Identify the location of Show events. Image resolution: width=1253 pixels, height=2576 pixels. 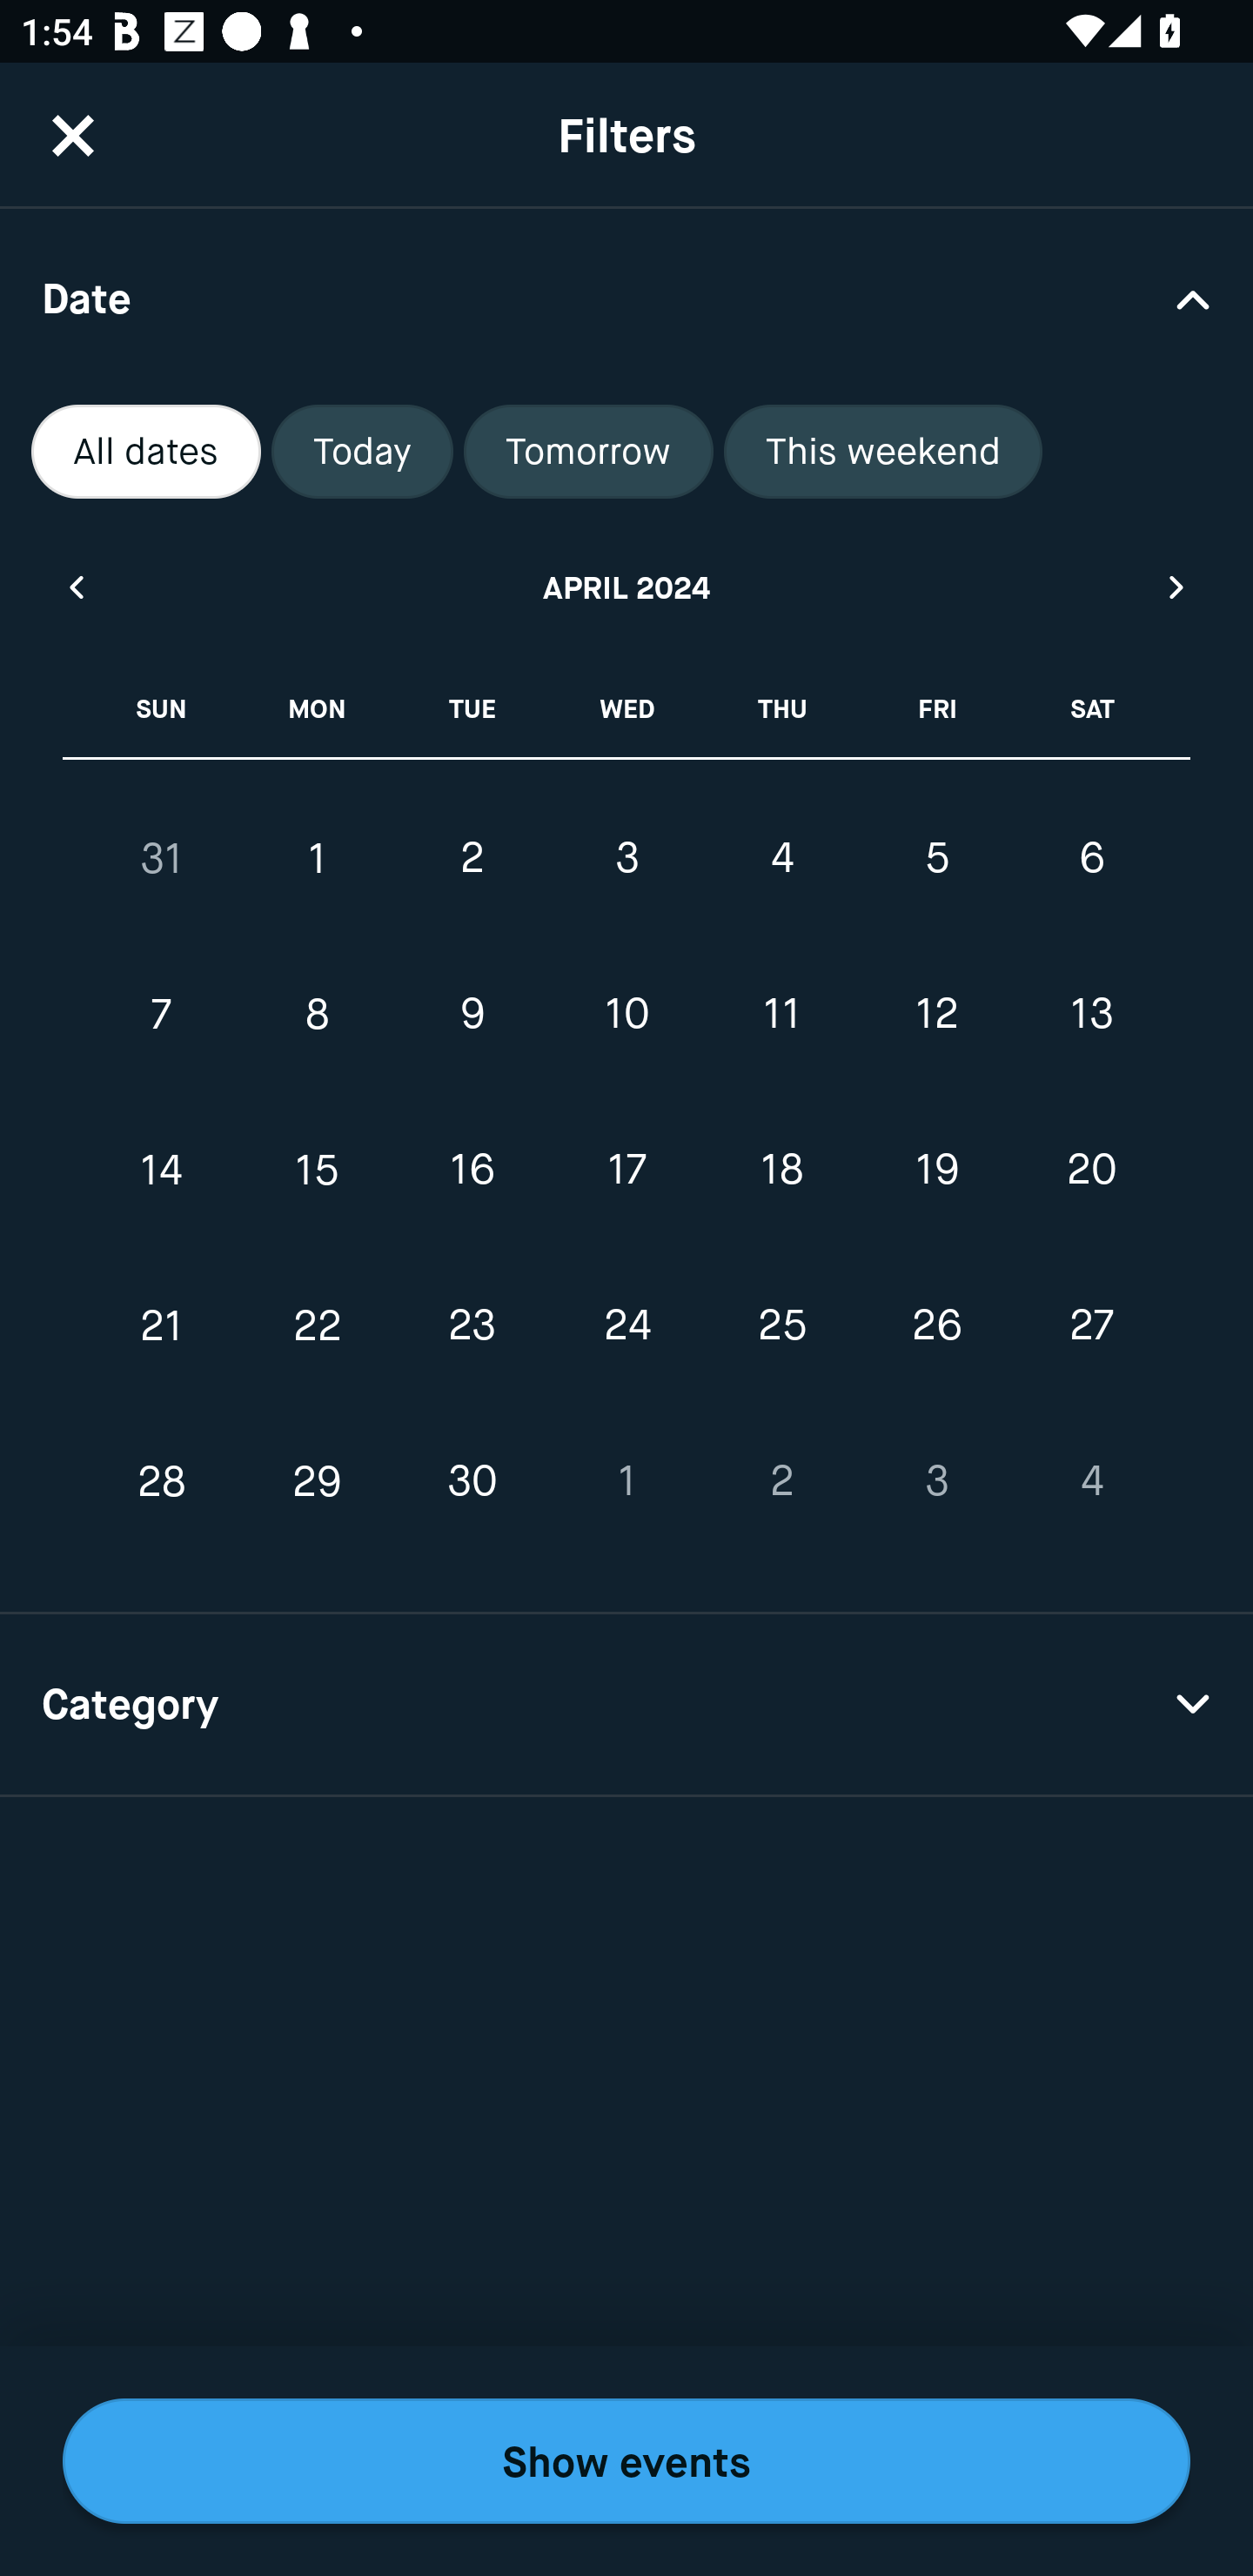
(626, 2461).